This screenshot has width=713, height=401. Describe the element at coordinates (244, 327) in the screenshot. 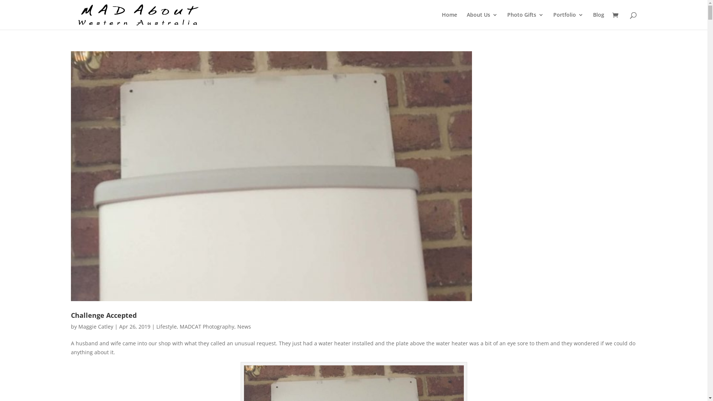

I see `News` at that location.